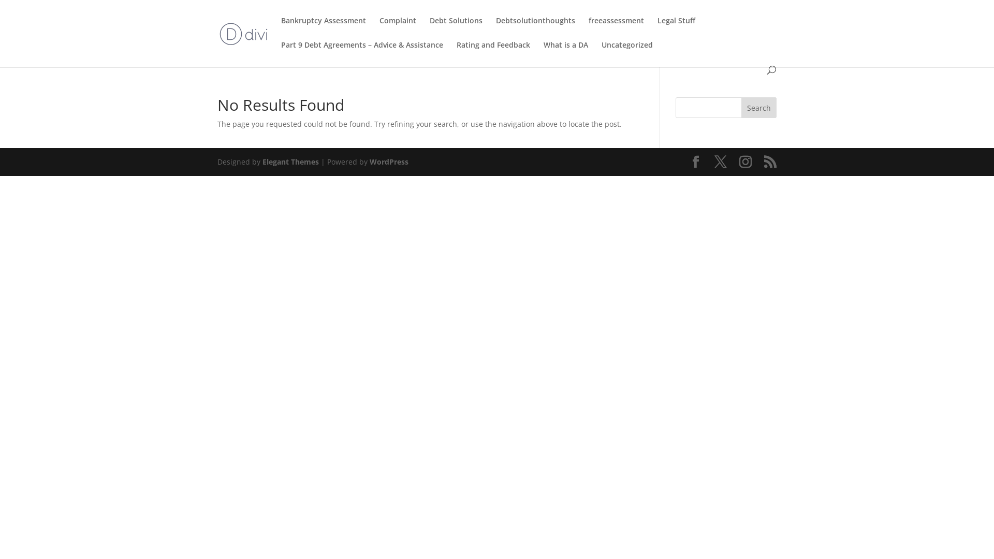 The width and height of the screenshot is (994, 559). I want to click on WordPress, so click(389, 161).